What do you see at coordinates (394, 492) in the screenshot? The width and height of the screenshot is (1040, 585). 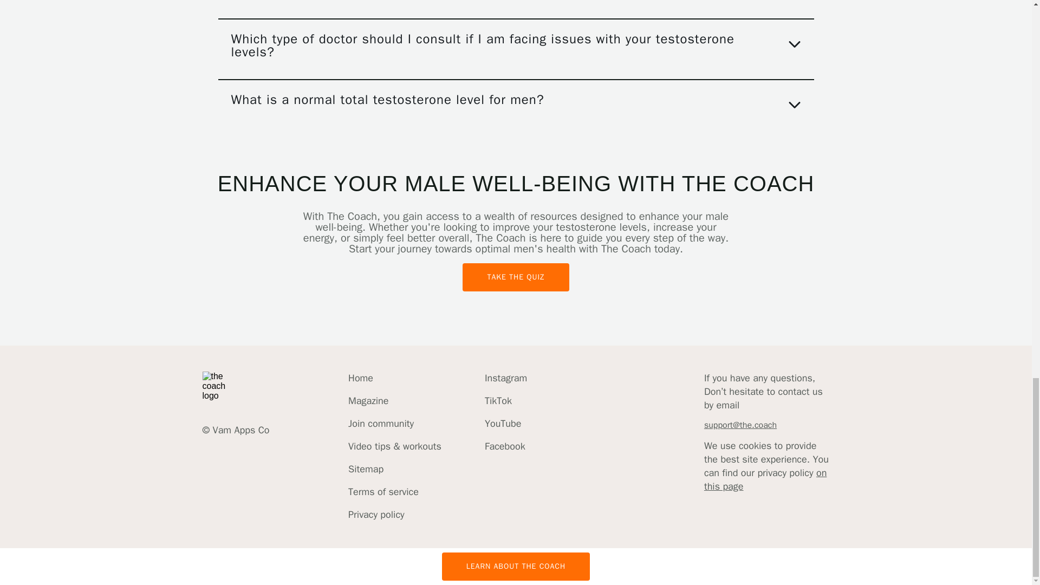 I see `Terms of service` at bounding box center [394, 492].